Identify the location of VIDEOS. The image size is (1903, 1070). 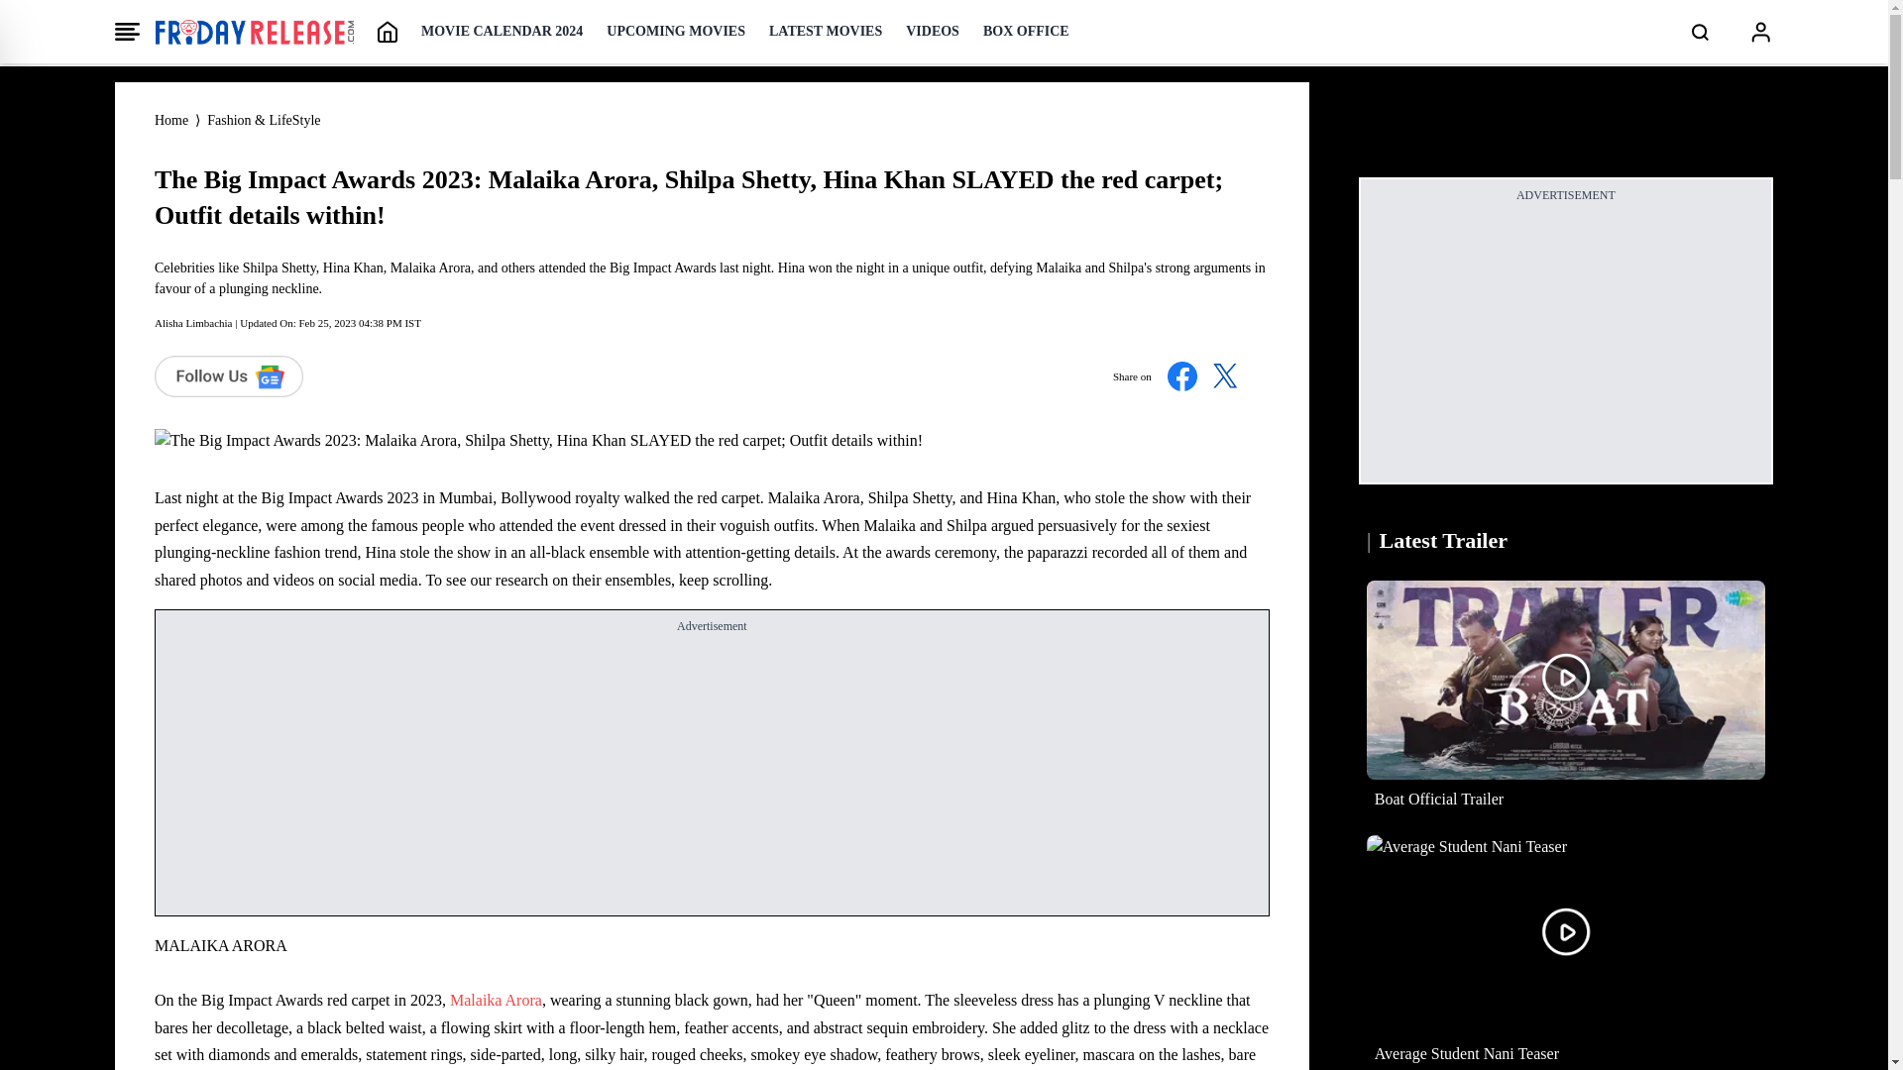
(932, 31).